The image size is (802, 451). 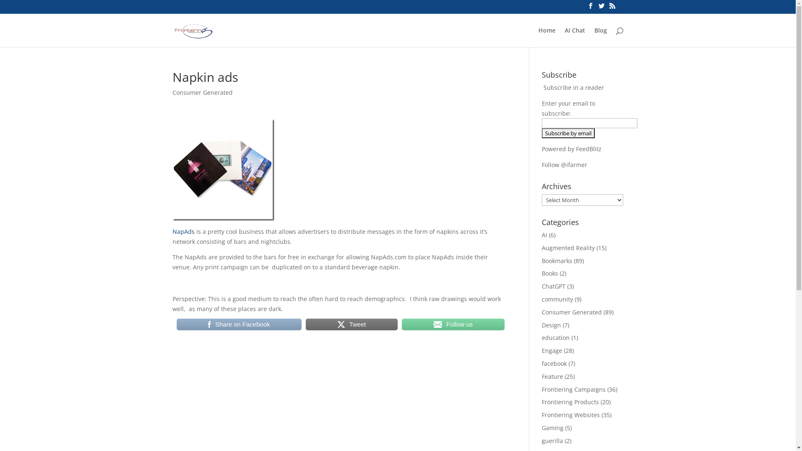 I want to click on Tweet, so click(x=352, y=324).